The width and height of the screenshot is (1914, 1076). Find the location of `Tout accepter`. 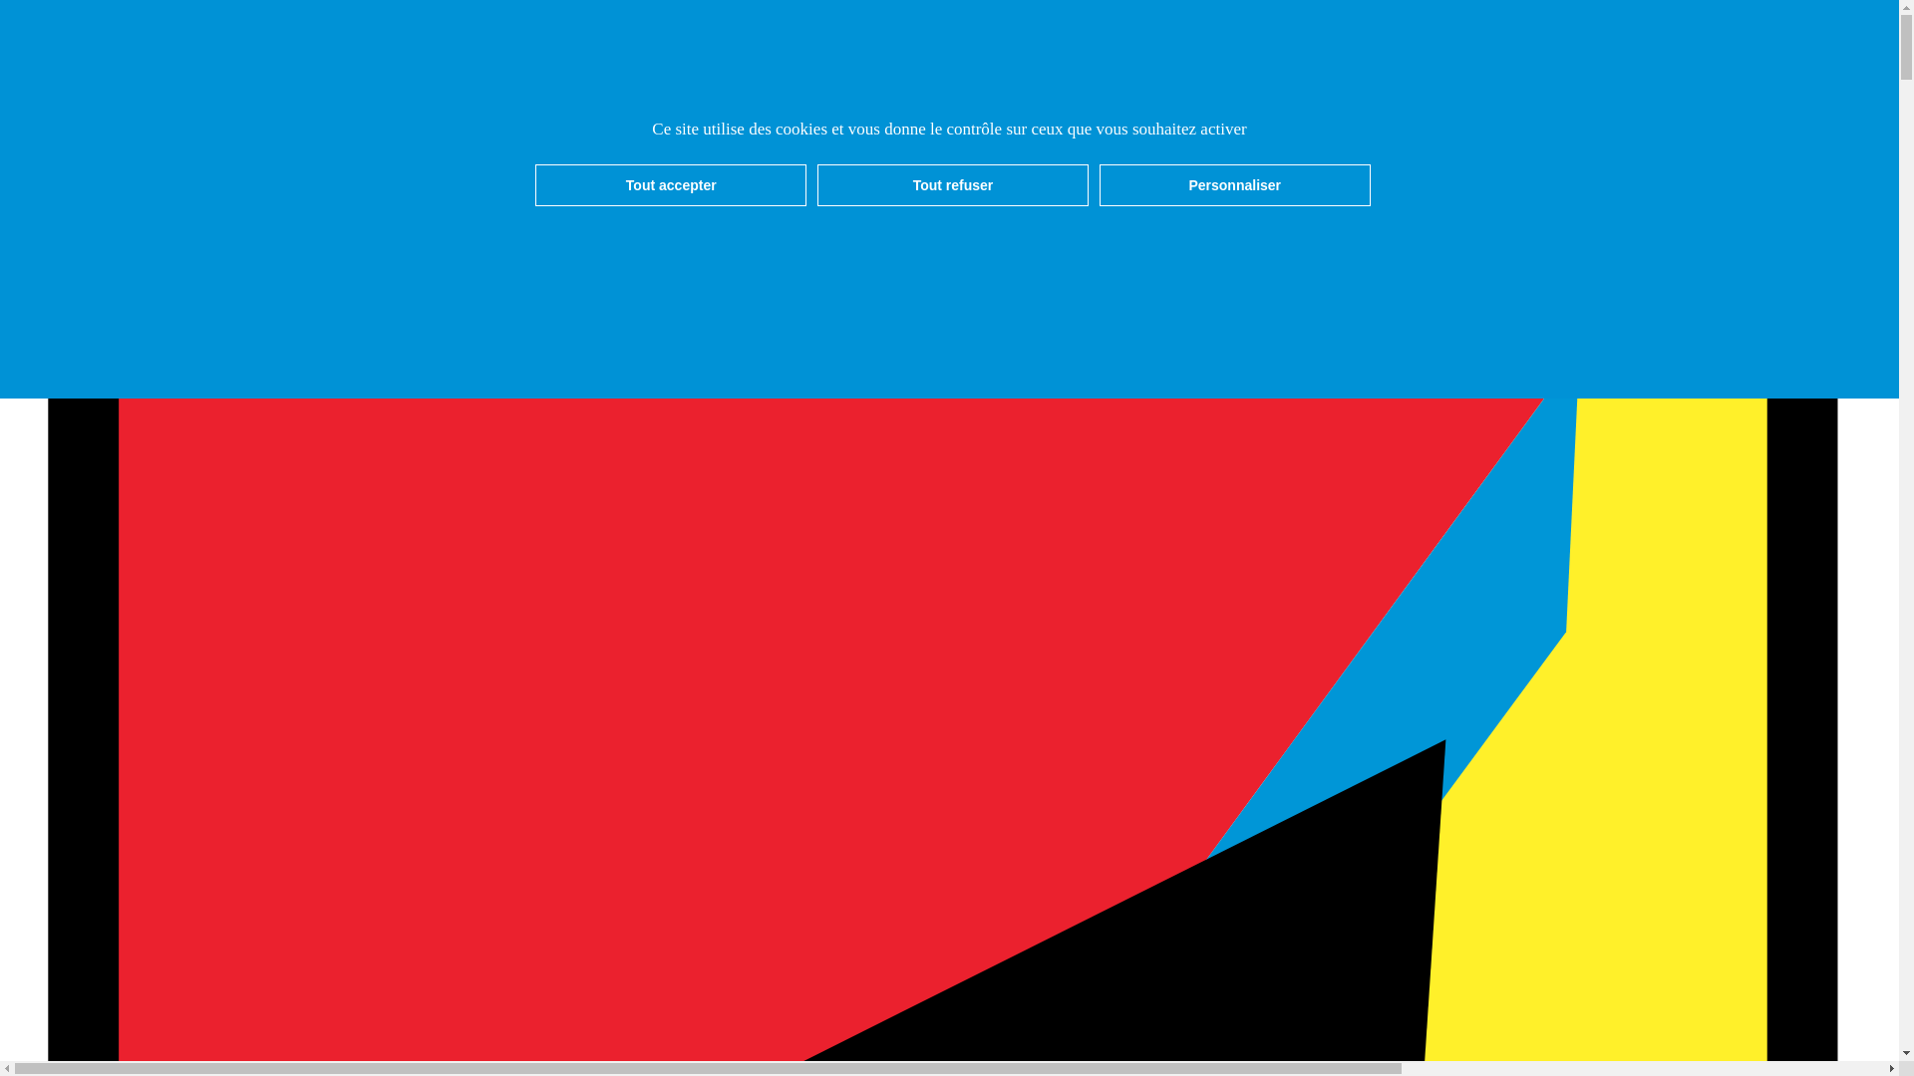

Tout accepter is located at coordinates (671, 185).